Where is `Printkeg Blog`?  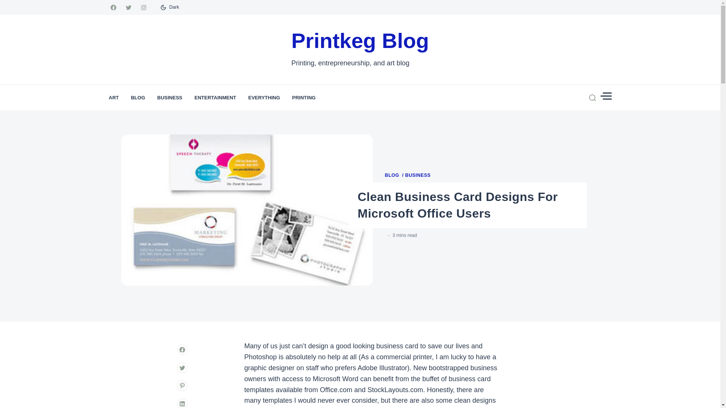 Printkeg Blog is located at coordinates (360, 41).